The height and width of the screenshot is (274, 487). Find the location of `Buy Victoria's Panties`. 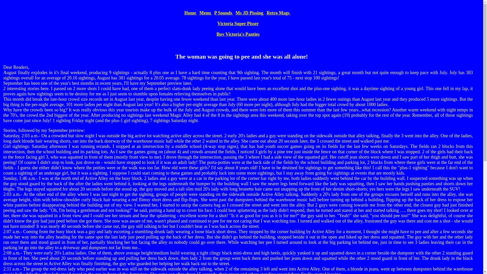

Buy Victoria's Panties is located at coordinates (238, 34).